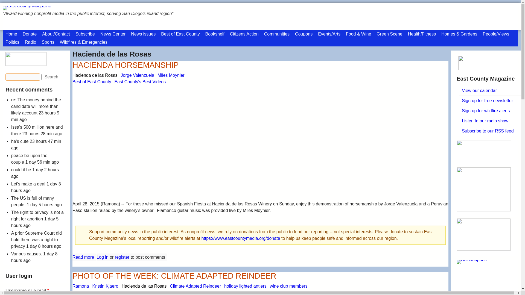 Image resolution: width=525 pixels, height=295 pixels. I want to click on News Center, so click(113, 34).